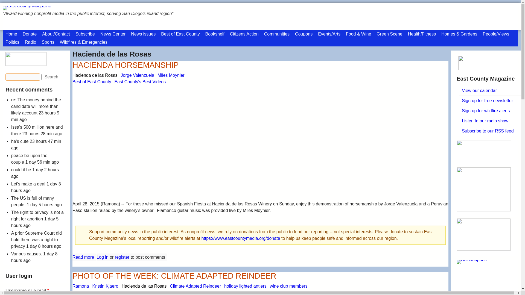 Image resolution: width=525 pixels, height=295 pixels. I want to click on News Center, so click(113, 34).